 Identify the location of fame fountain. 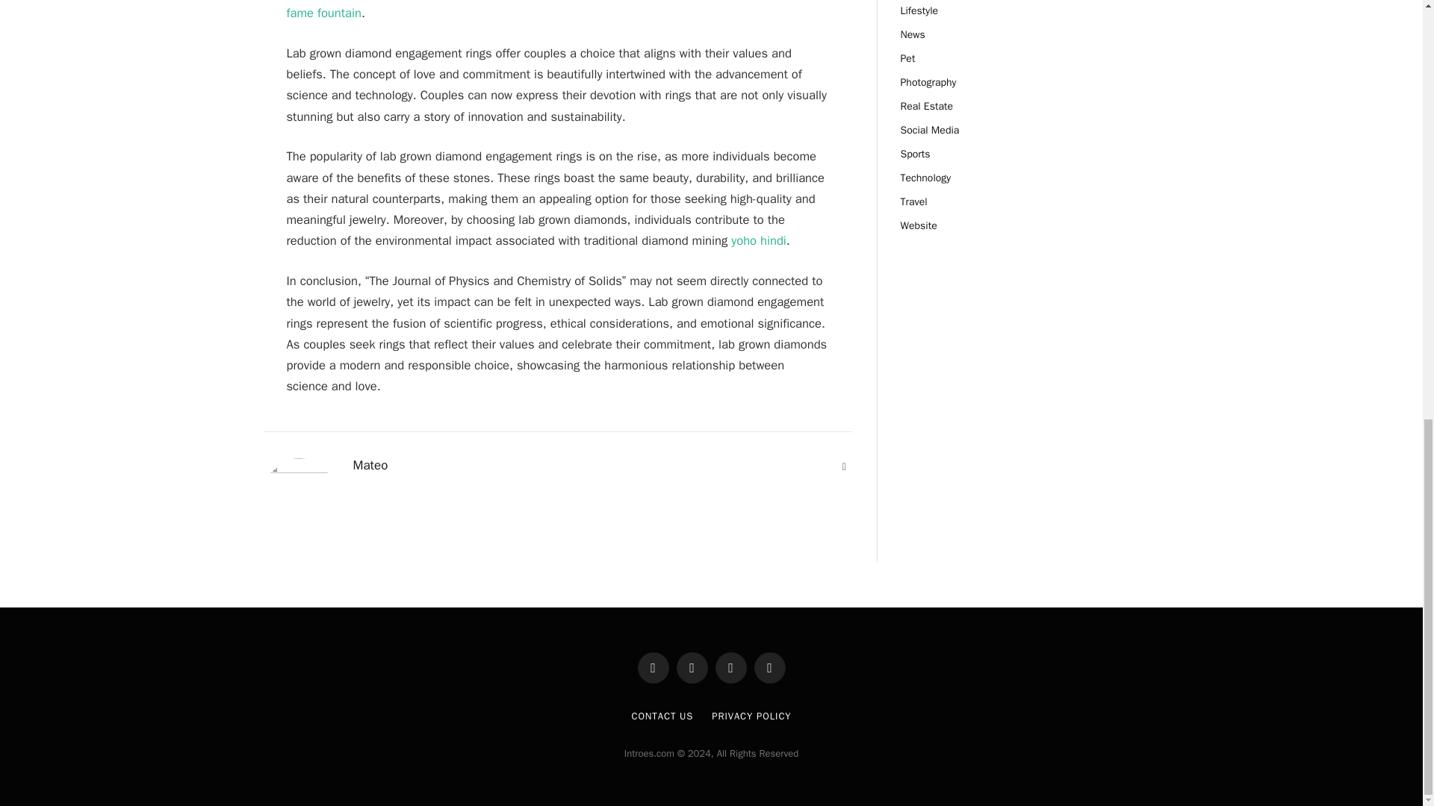
(324, 13).